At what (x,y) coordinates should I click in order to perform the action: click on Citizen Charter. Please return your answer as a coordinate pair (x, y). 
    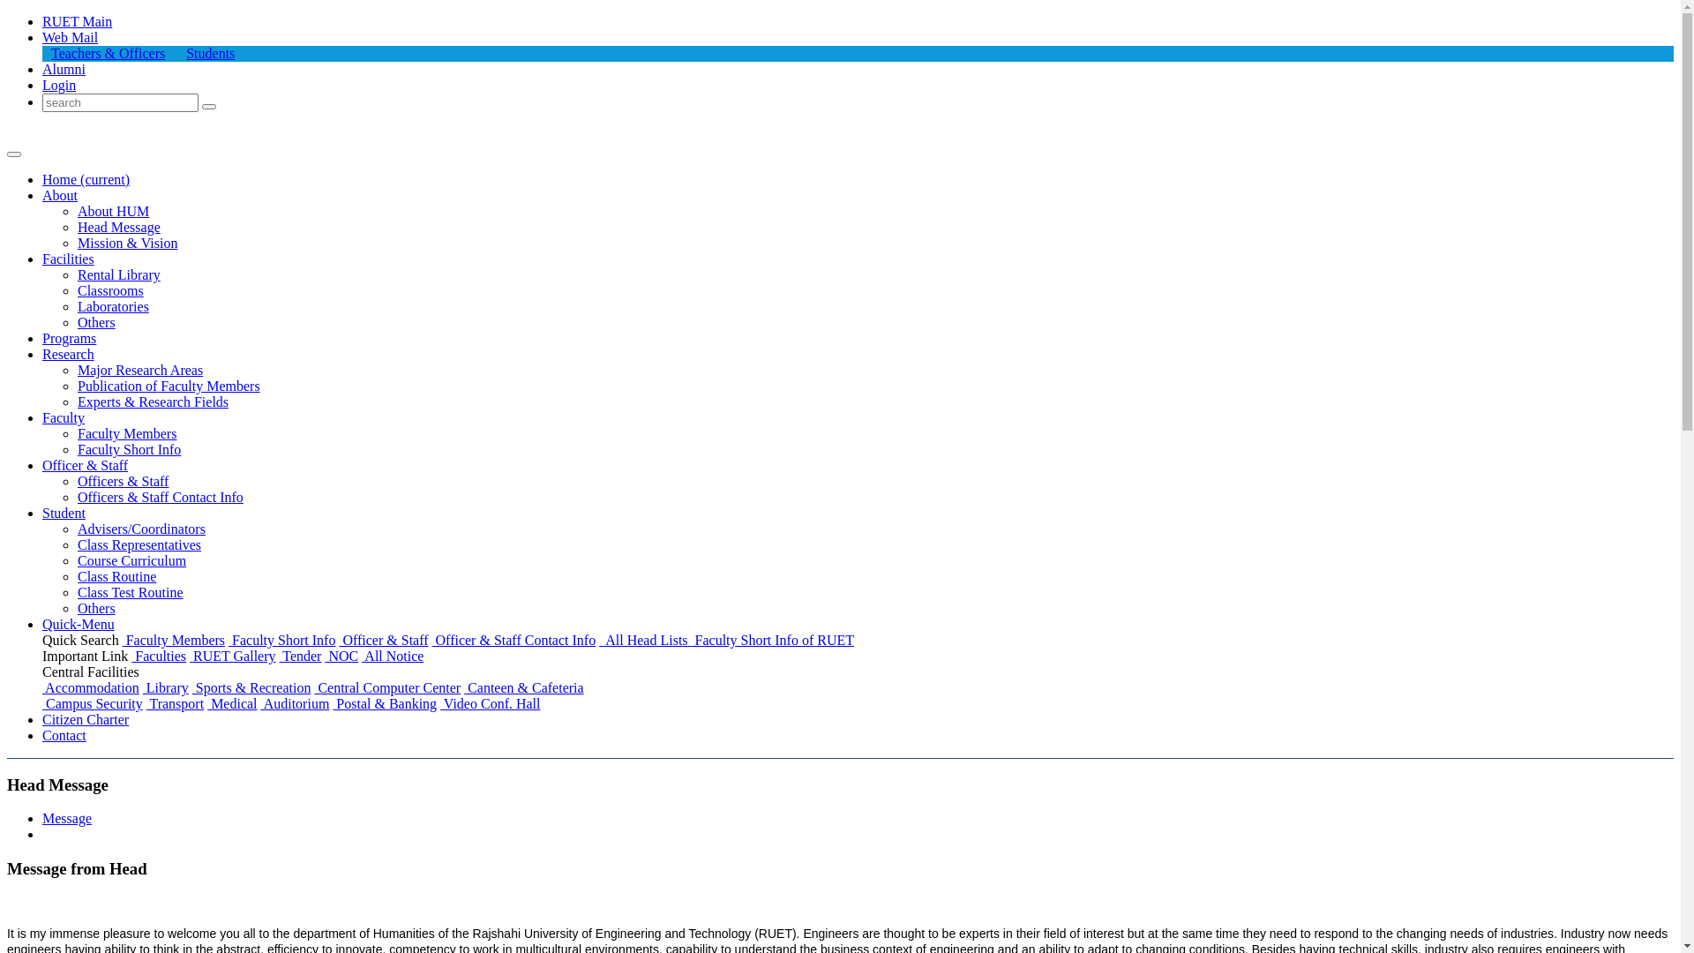
    Looking at the image, I should click on (86, 720).